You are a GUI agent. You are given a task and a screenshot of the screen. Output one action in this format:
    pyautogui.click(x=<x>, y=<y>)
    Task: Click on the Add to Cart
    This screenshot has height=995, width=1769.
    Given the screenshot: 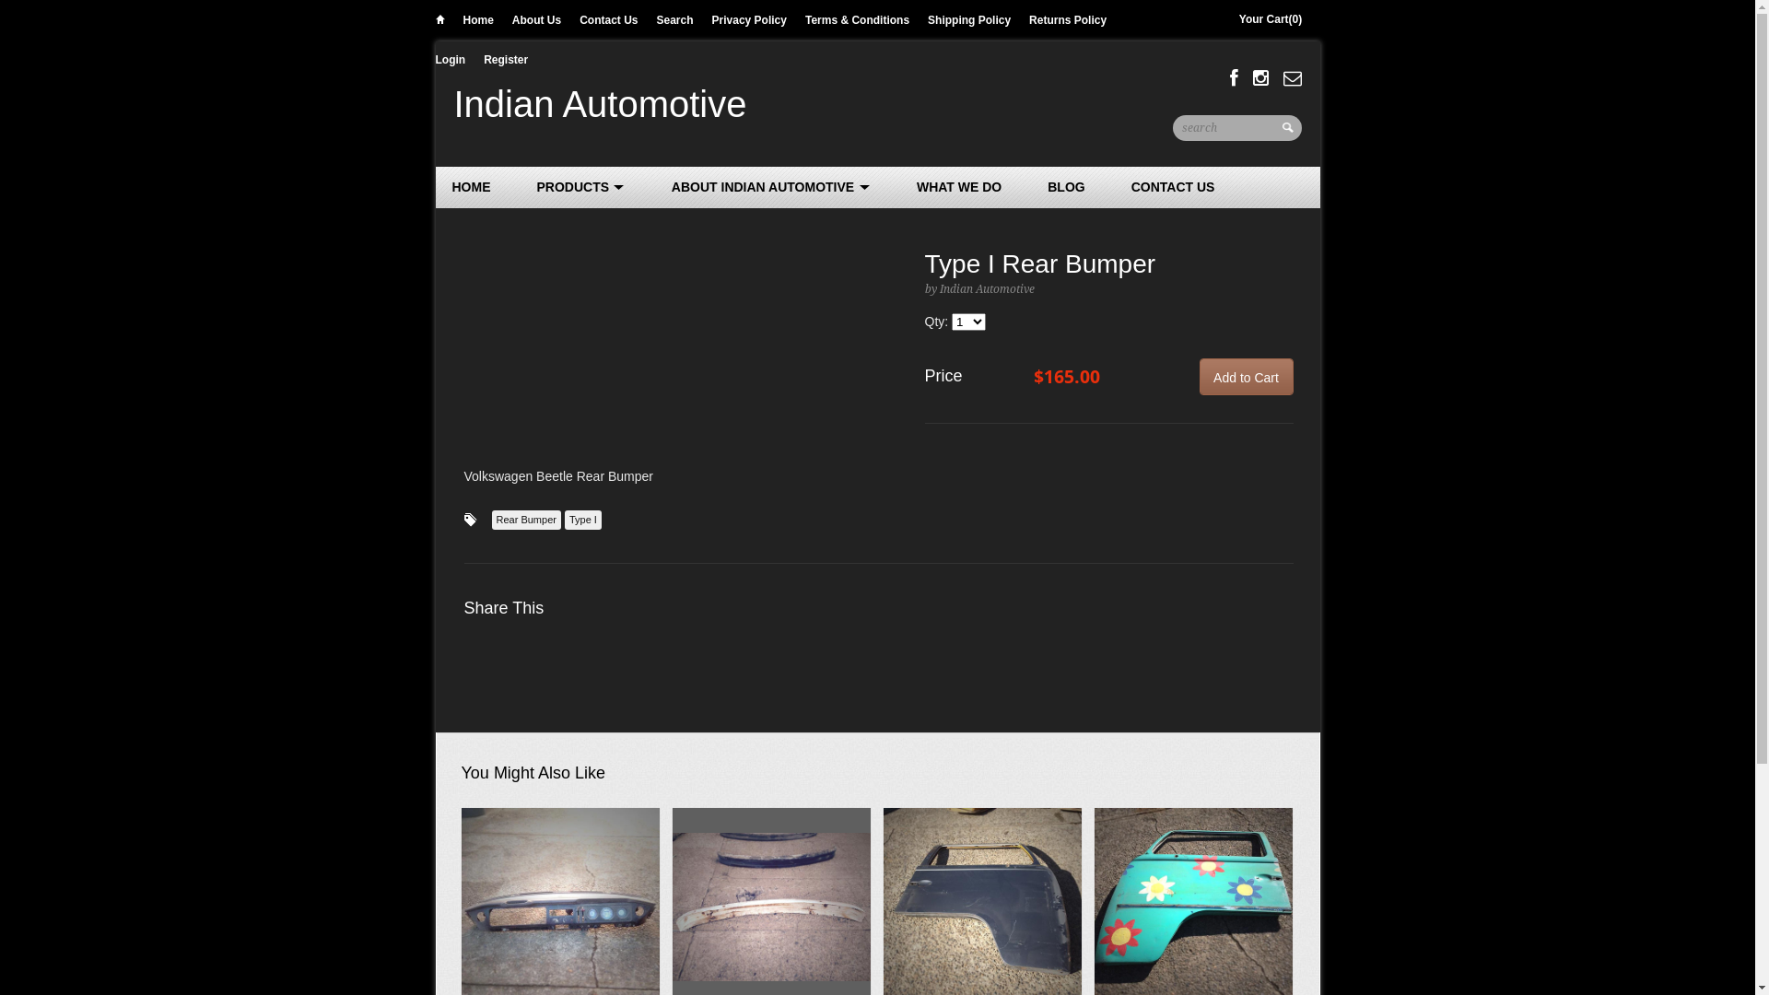 What is the action you would take?
    pyautogui.click(x=1247, y=377)
    